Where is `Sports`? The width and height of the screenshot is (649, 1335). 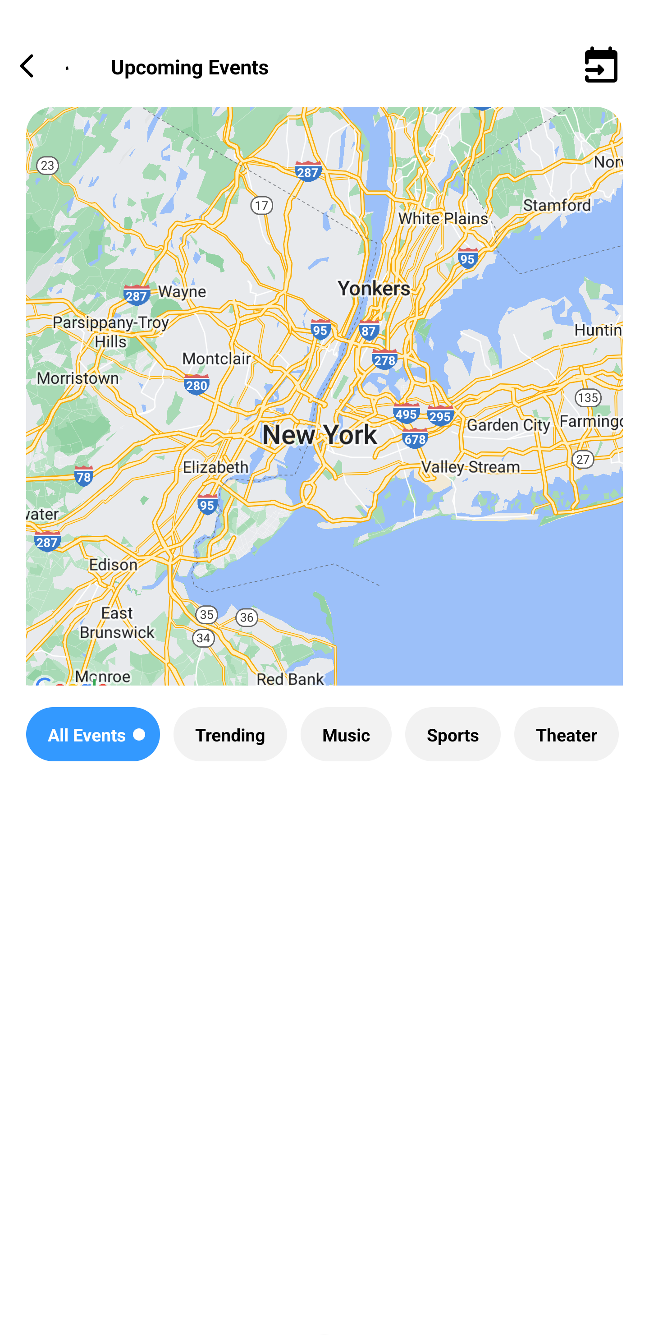 Sports is located at coordinates (452, 734).